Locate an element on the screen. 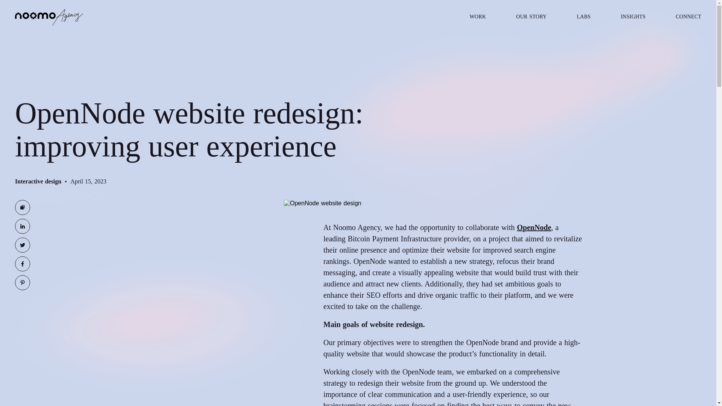 Image resolution: width=722 pixels, height=406 pixels. LABS is located at coordinates (584, 17).